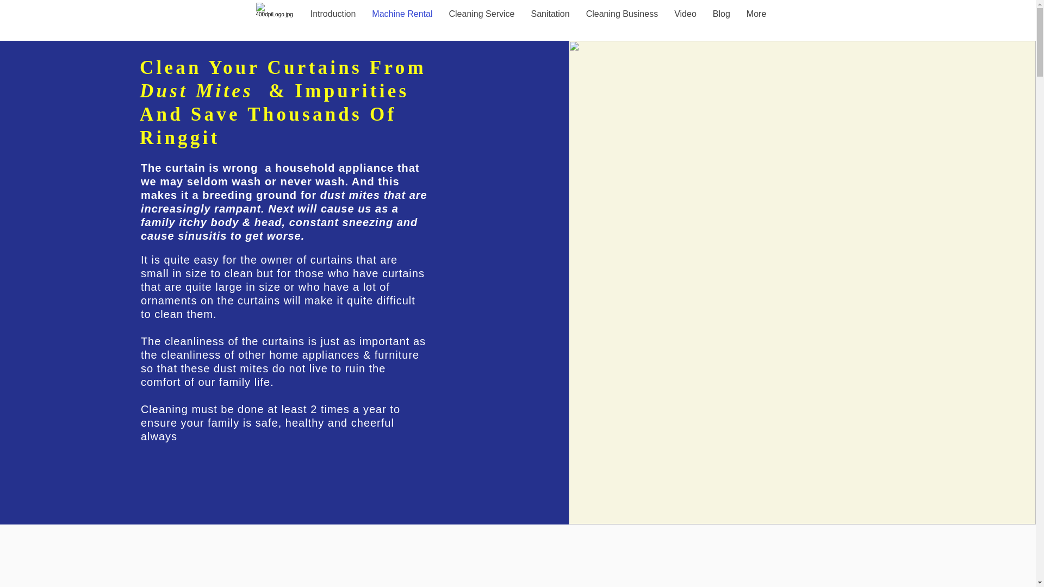  What do you see at coordinates (721, 22) in the screenshot?
I see `Blog` at bounding box center [721, 22].